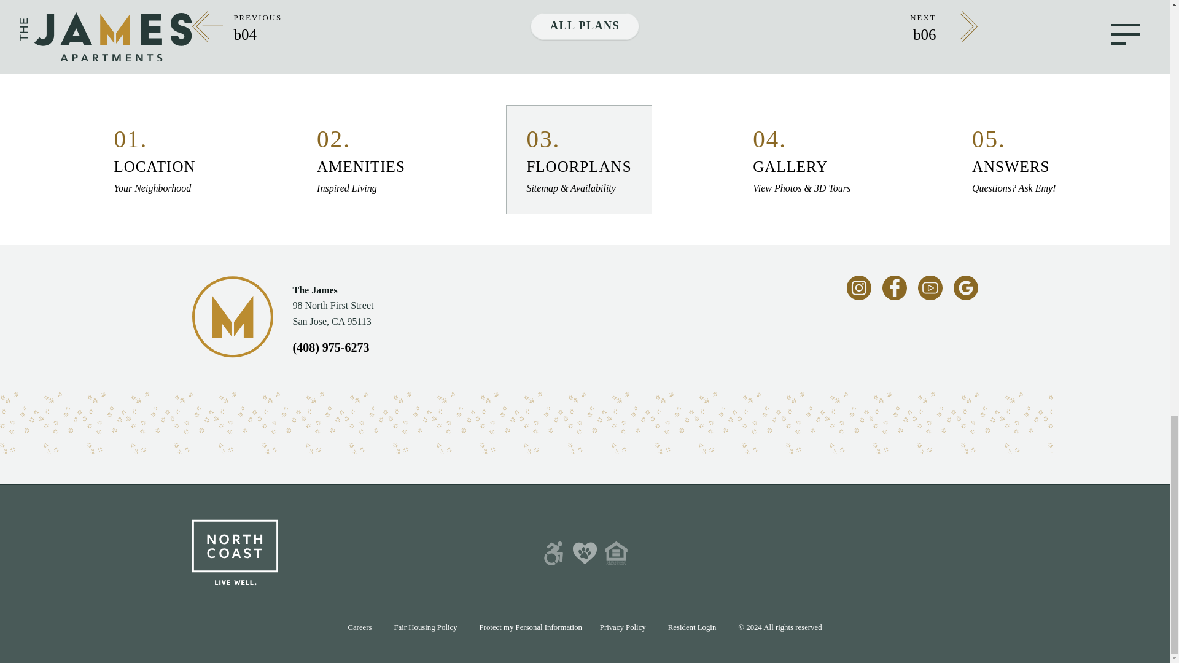 The height and width of the screenshot is (663, 1179). Describe the element at coordinates (894, 295) in the screenshot. I see `Resident Login` at that location.